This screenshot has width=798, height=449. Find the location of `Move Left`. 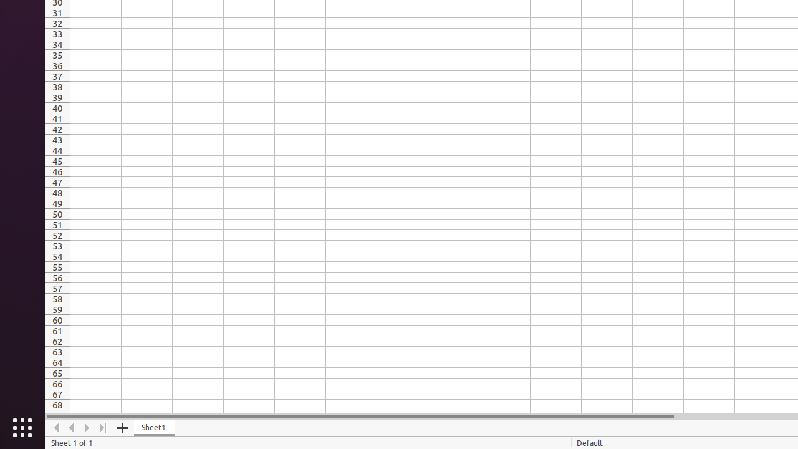

Move Left is located at coordinates (72, 428).